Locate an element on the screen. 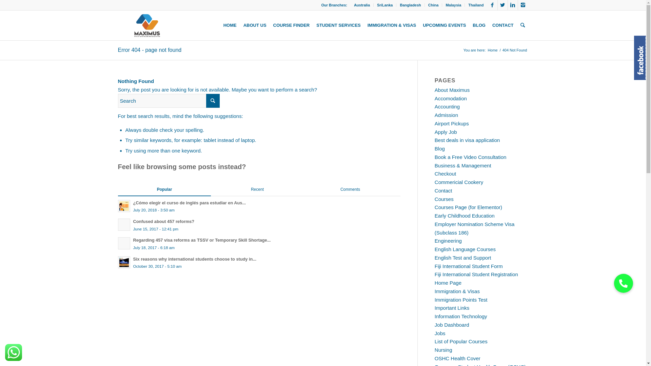  CONTACT is located at coordinates (503, 25).